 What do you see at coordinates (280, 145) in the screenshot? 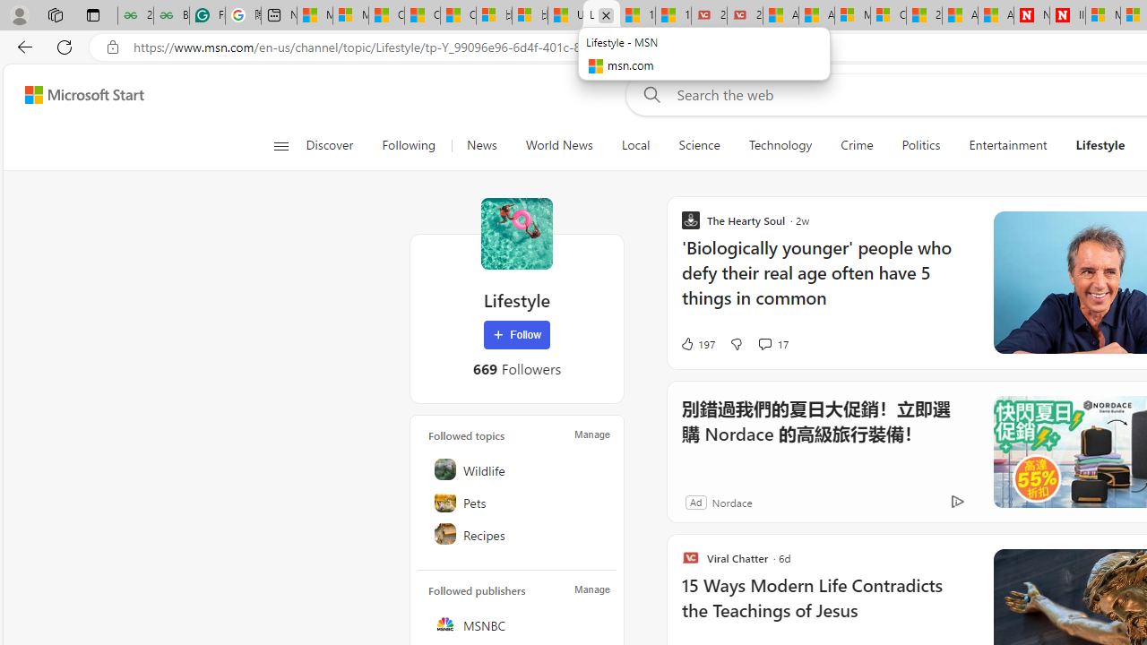
I see `Open navigation menu` at bounding box center [280, 145].